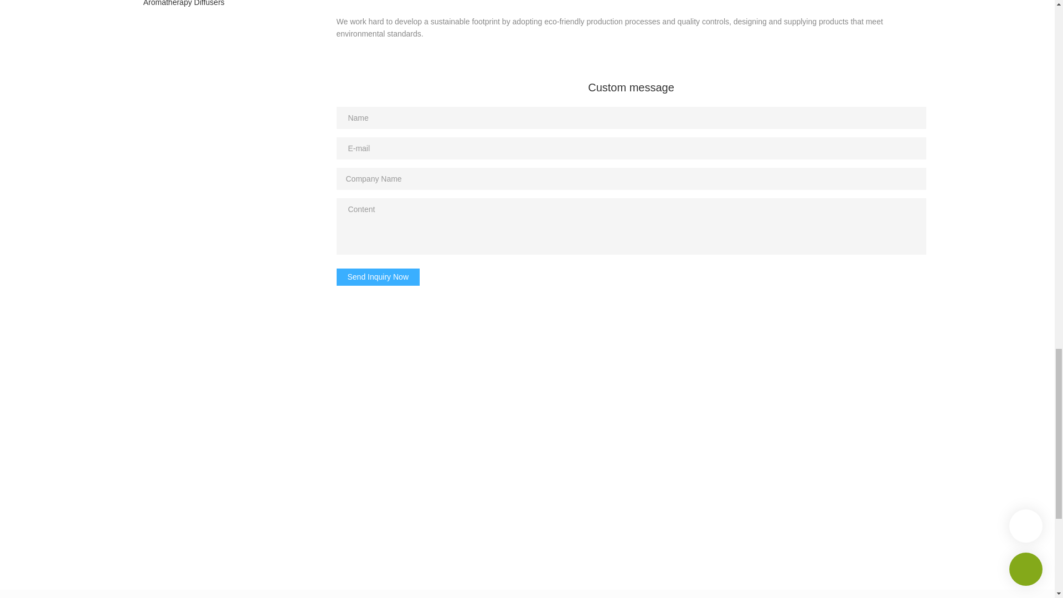  What do you see at coordinates (224, 7) in the screenshot?
I see `Puraeo 3 in 1 Aroma Humidifier Aromatherapy Diffusers` at bounding box center [224, 7].